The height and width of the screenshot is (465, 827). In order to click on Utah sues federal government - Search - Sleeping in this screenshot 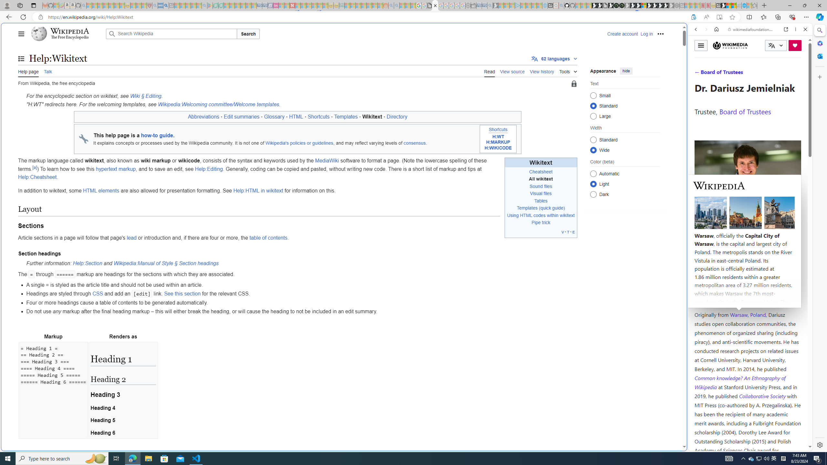, I will do `click(396, 5)`.